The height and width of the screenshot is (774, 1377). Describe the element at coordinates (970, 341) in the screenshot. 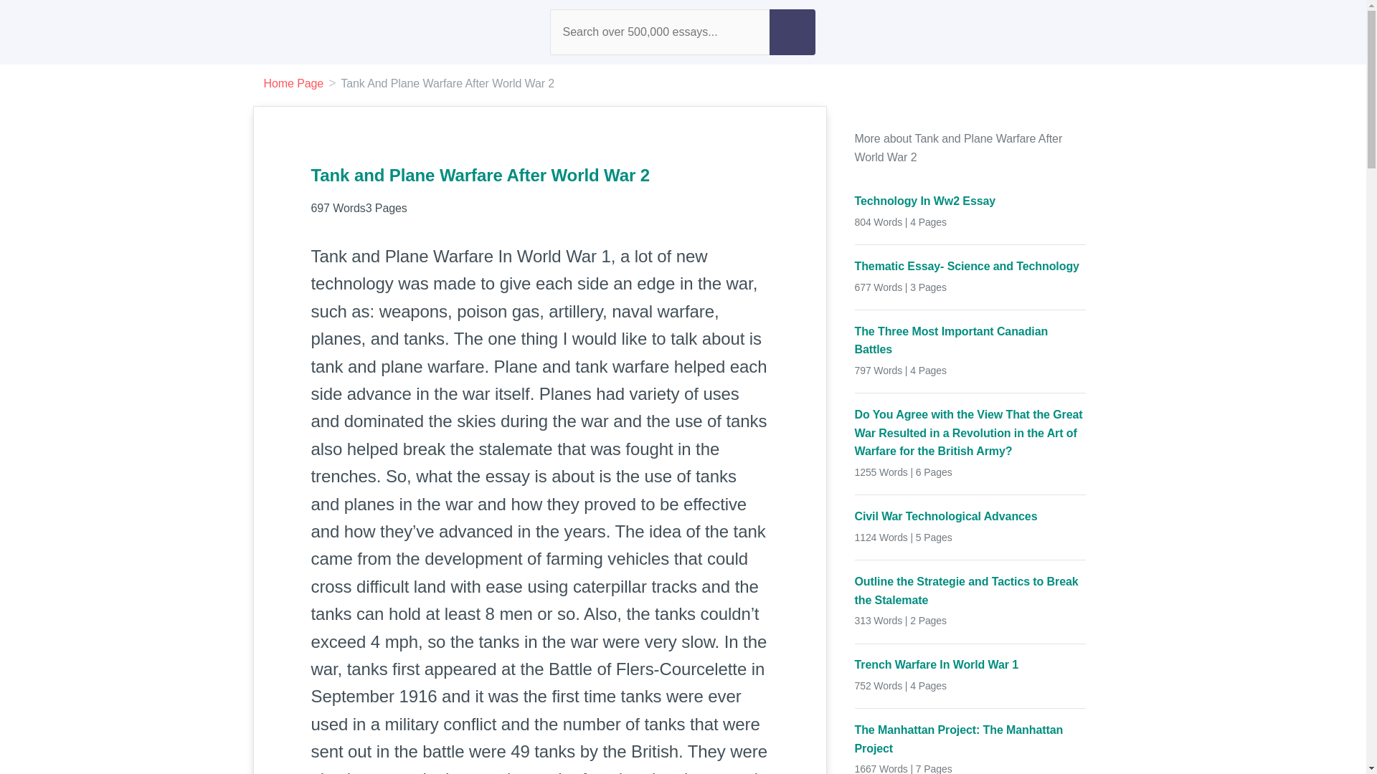

I see `The Three Most Important Canadian Battles` at that location.